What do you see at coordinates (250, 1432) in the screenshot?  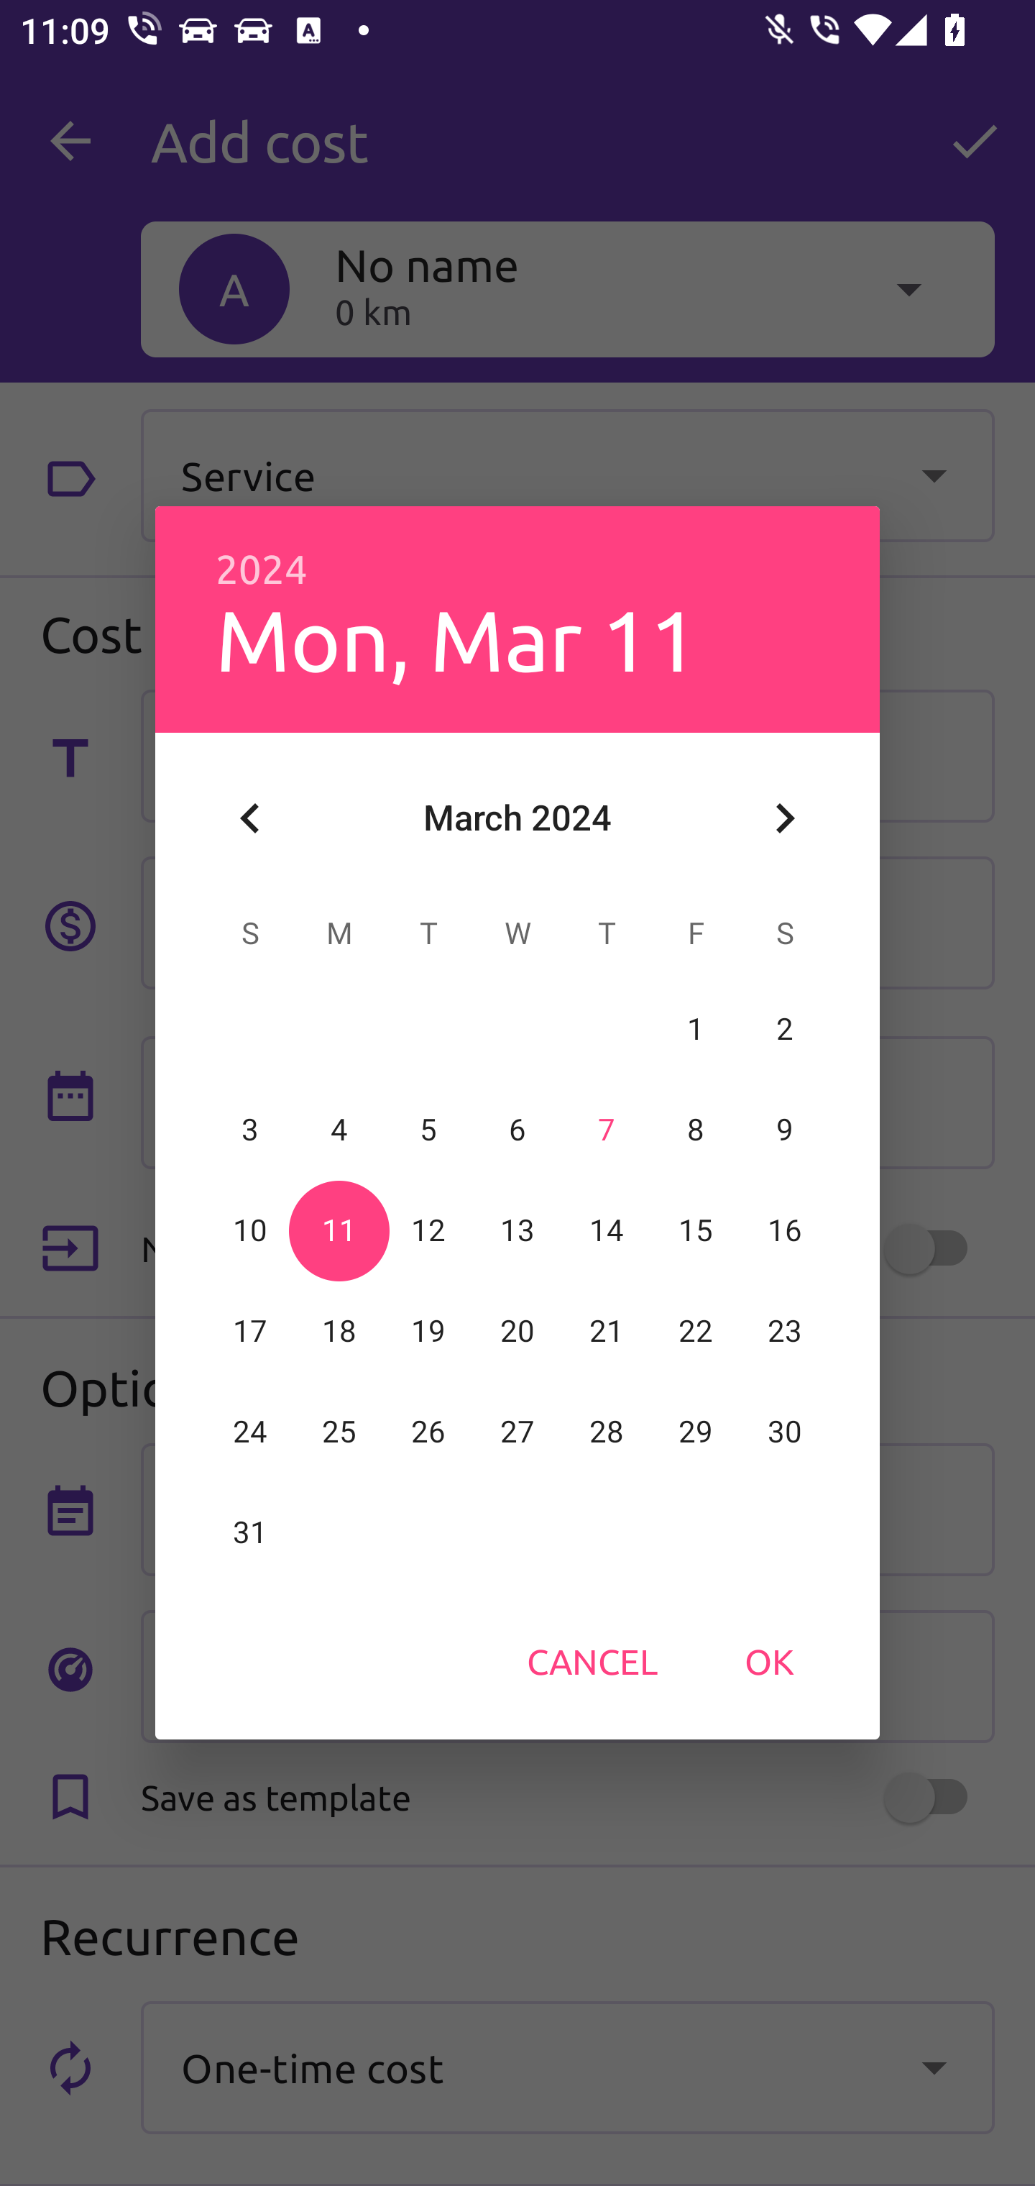 I see `24 24 March 2024` at bounding box center [250, 1432].